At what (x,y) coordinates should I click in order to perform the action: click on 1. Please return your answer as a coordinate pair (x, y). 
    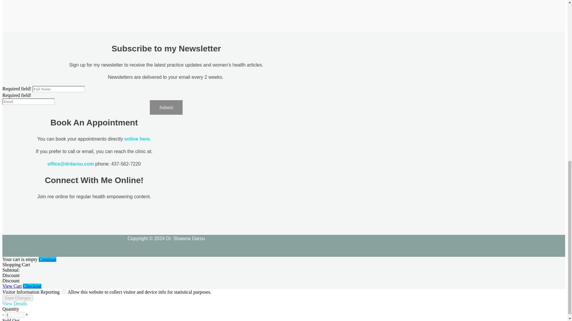
    Looking at the image, I should click on (14, 315).